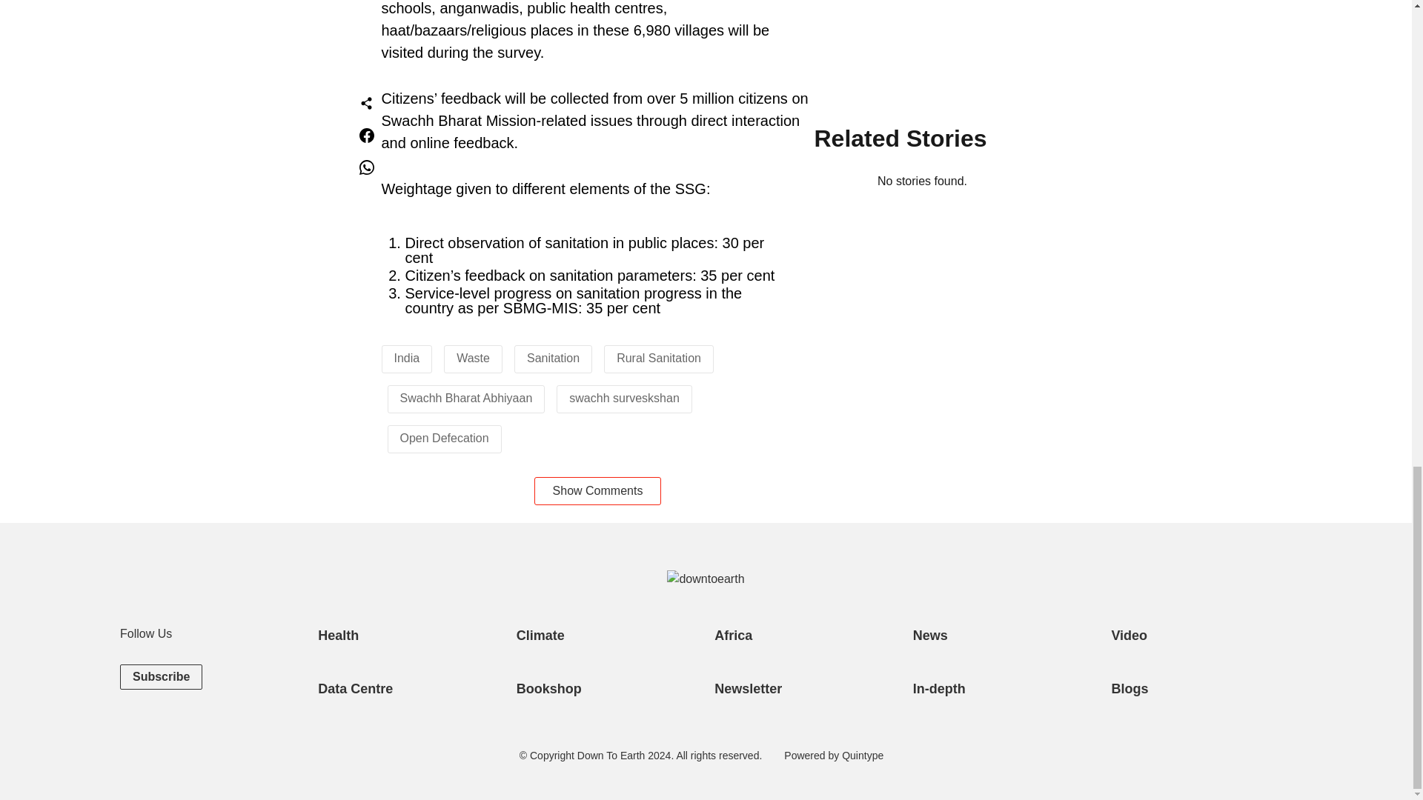  What do you see at coordinates (473, 359) in the screenshot?
I see `Waste` at bounding box center [473, 359].